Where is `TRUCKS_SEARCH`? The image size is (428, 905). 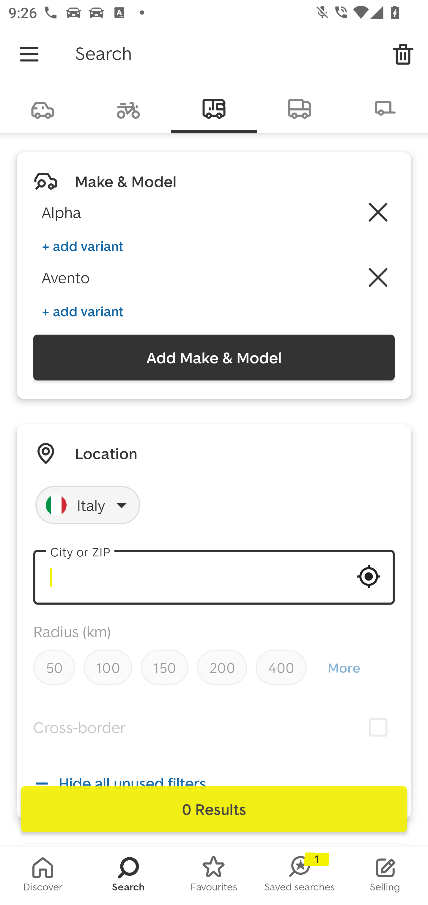
TRUCKS_SEARCH is located at coordinates (300, 108).